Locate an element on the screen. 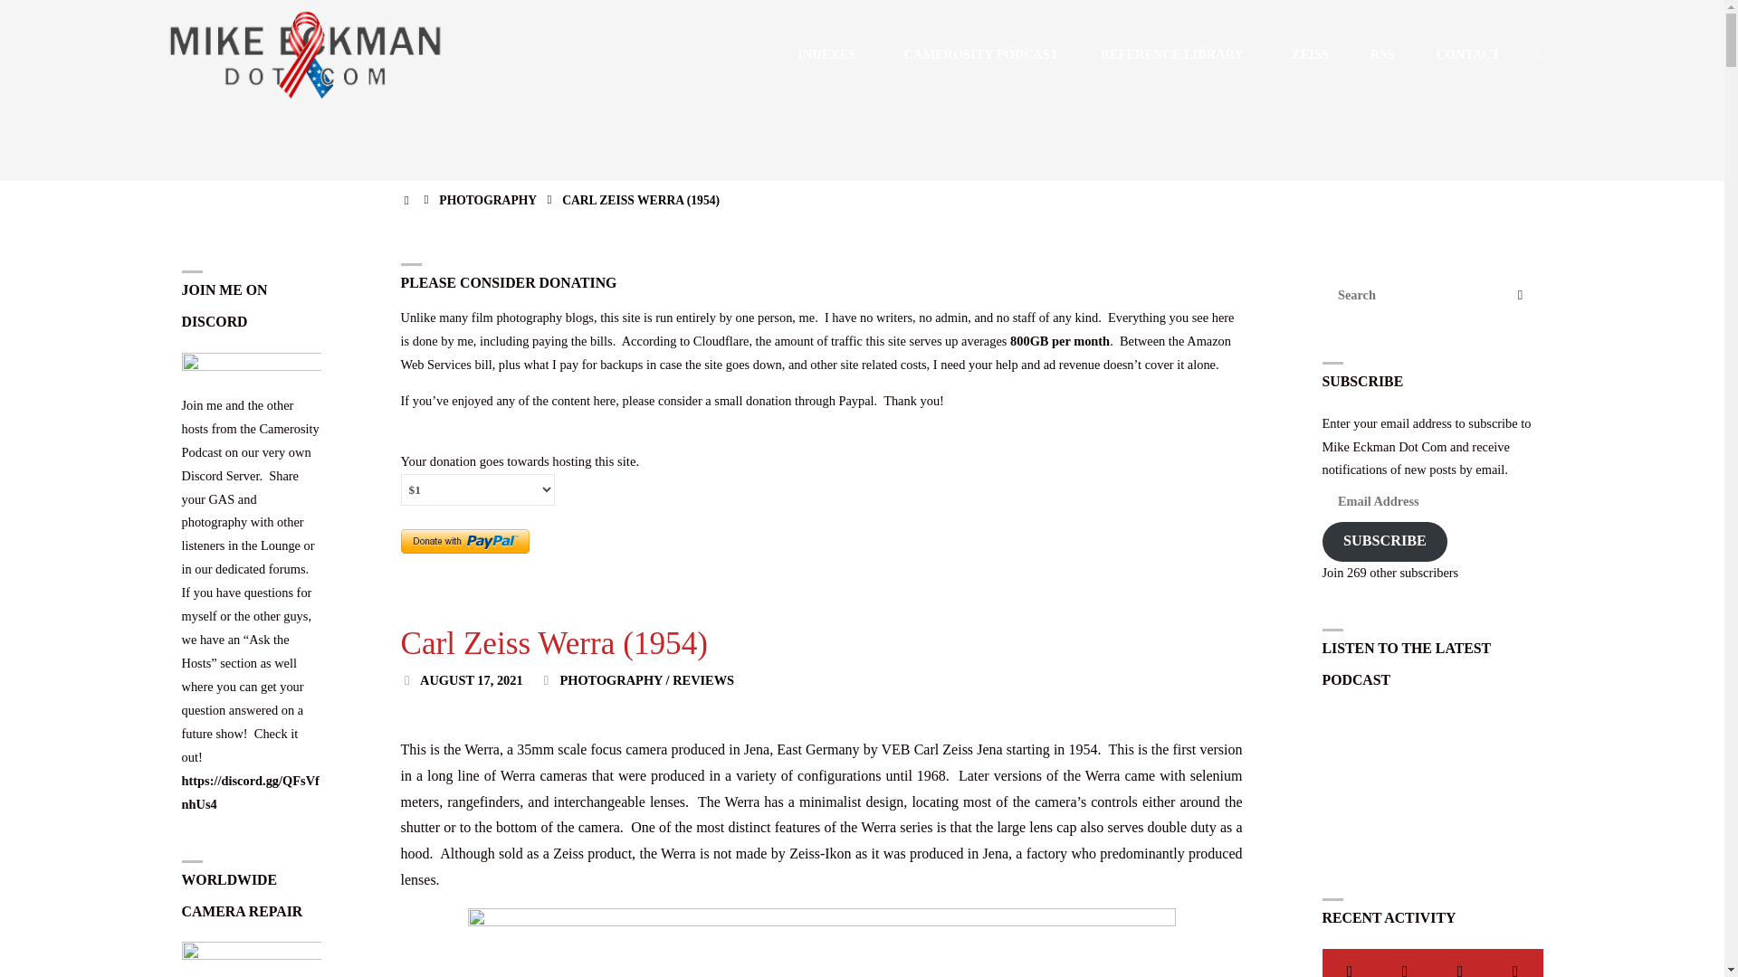  INDEXES is located at coordinates (829, 54).